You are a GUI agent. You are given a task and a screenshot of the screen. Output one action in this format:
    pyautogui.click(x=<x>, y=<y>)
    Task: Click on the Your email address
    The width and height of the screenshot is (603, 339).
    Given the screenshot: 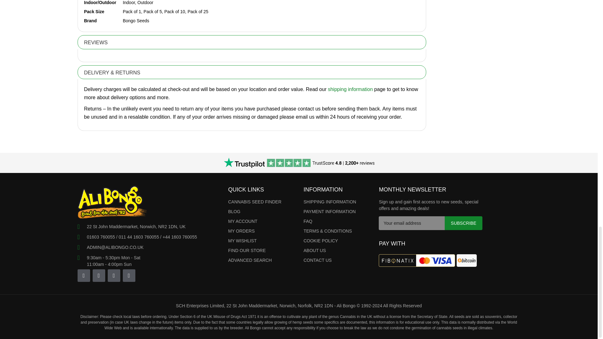 What is the action you would take?
    pyautogui.click(x=411, y=223)
    